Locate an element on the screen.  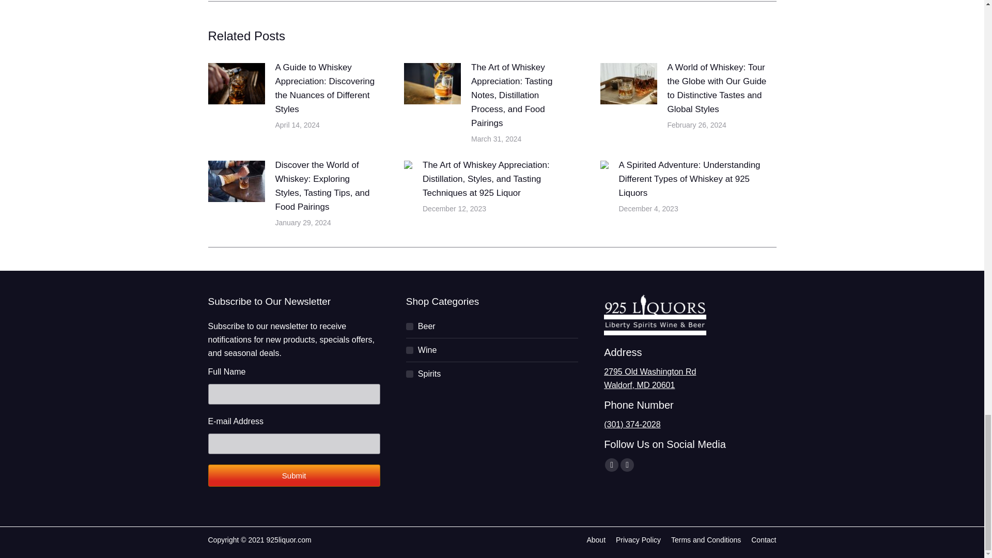
925 Liquor is located at coordinates (655, 337).